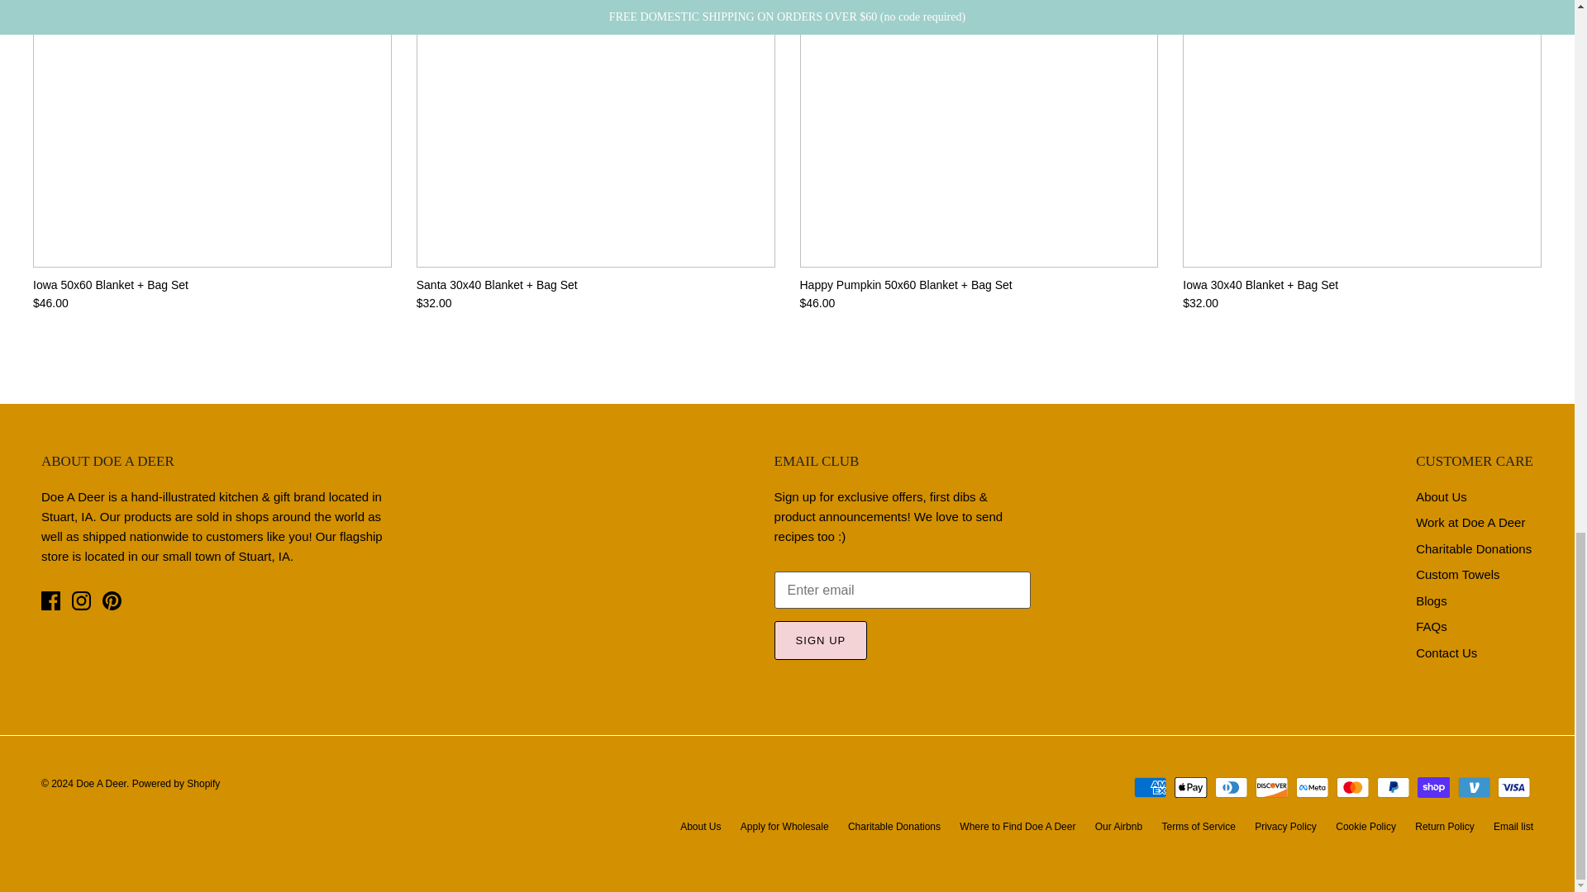 This screenshot has height=892, width=1587. What do you see at coordinates (1190, 786) in the screenshot?
I see `Apple Pay` at bounding box center [1190, 786].